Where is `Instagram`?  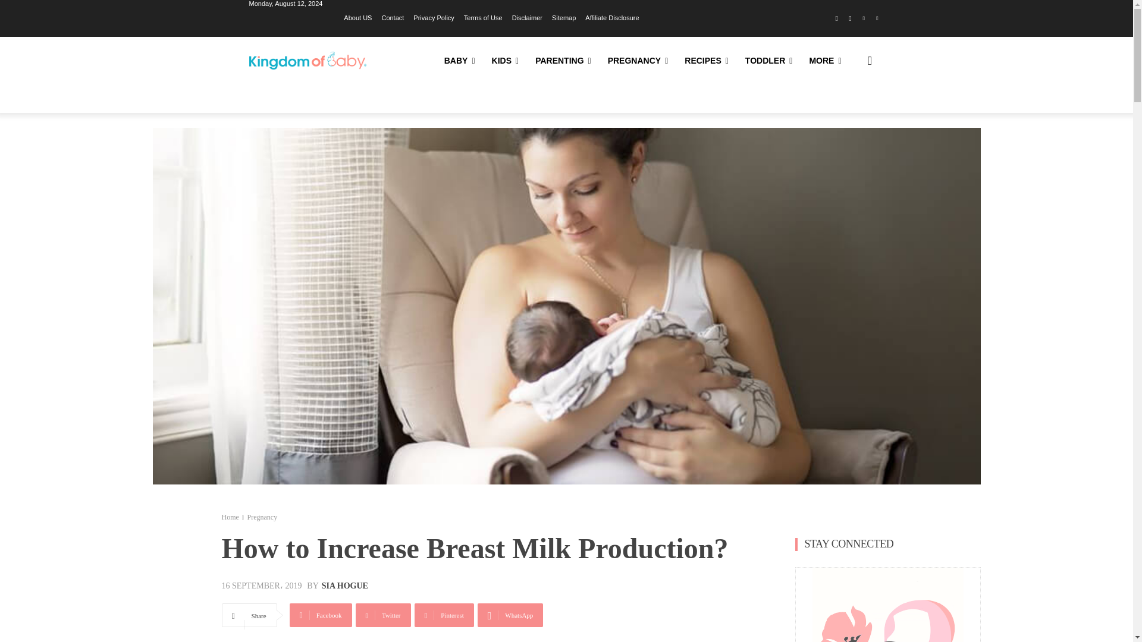
Instagram is located at coordinates (851, 19).